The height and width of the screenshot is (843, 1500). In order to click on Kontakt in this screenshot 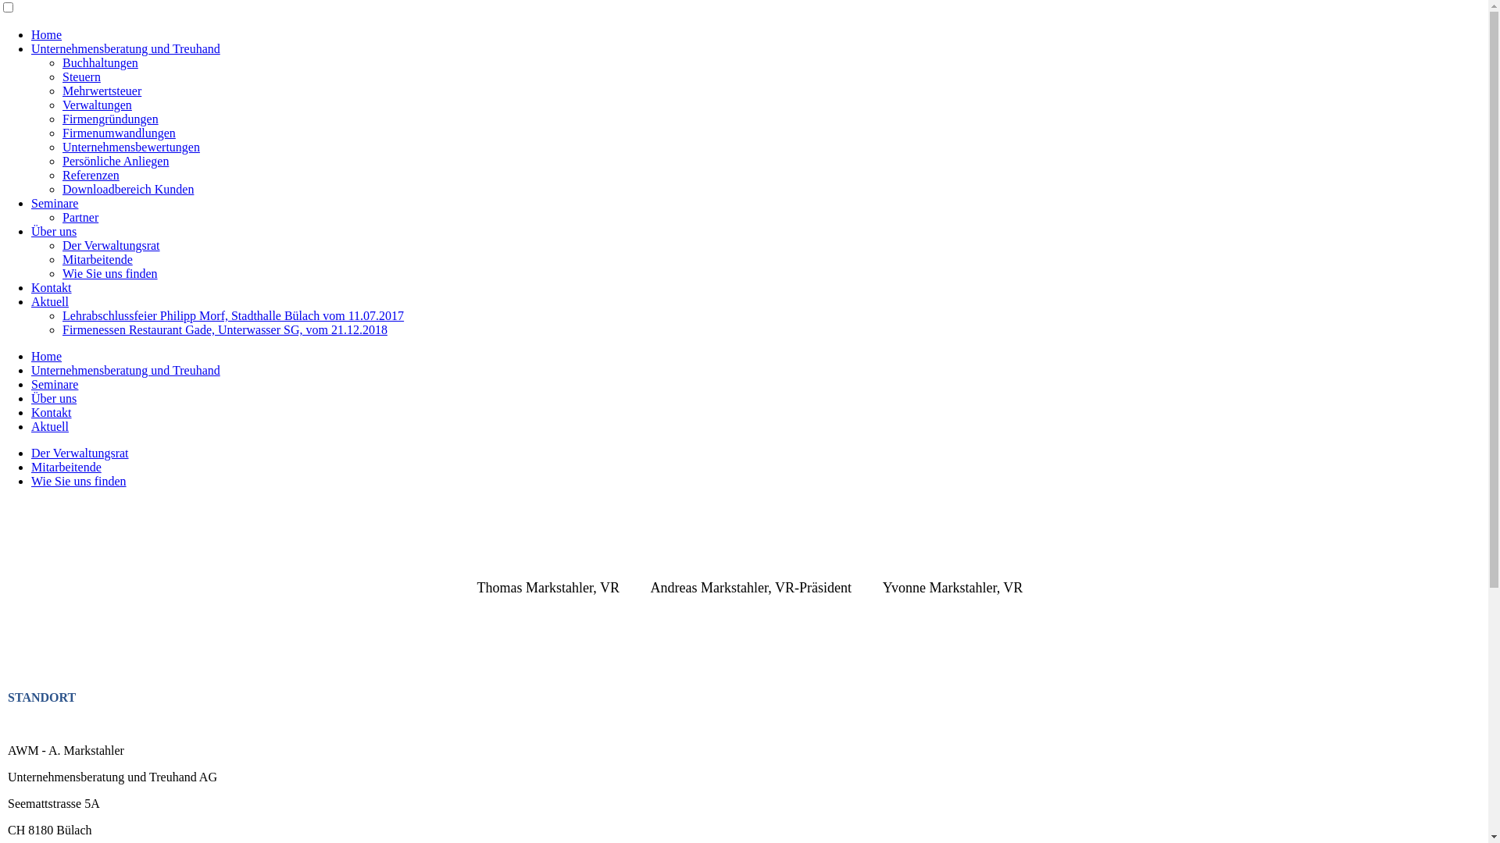, I will do `click(52, 287)`.